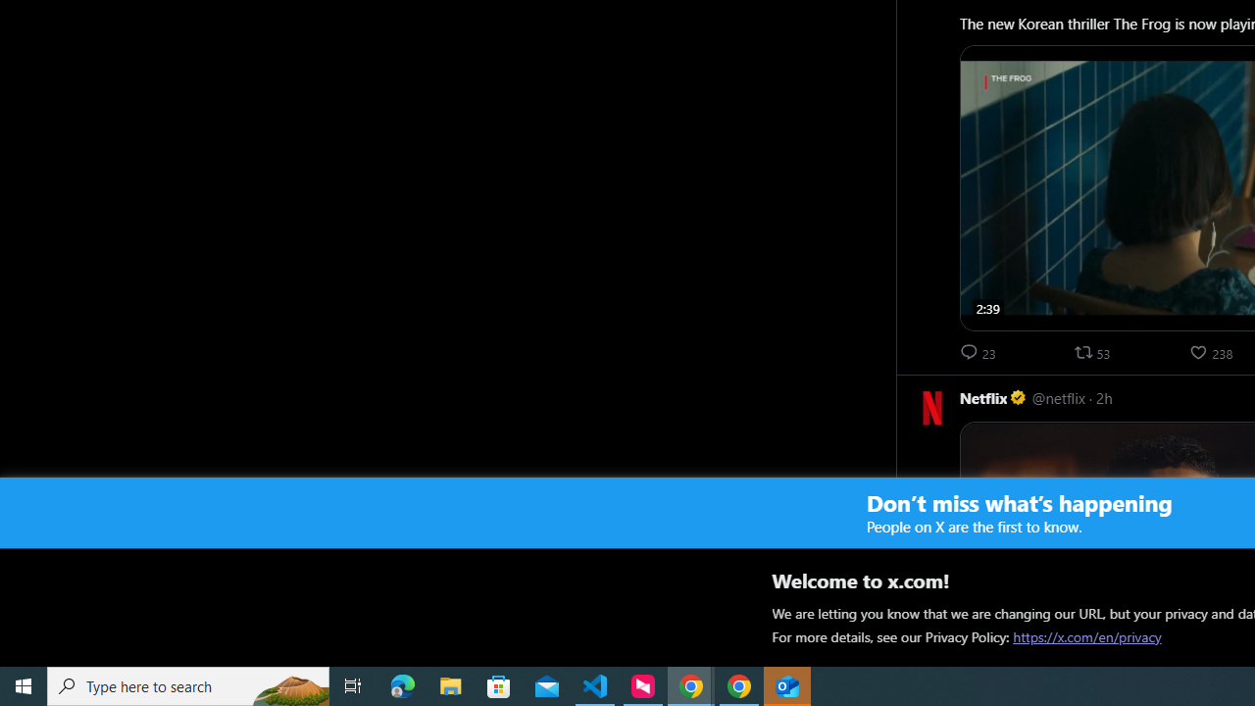 The width and height of the screenshot is (1255, 706). I want to click on Verified account, so click(1019, 398).